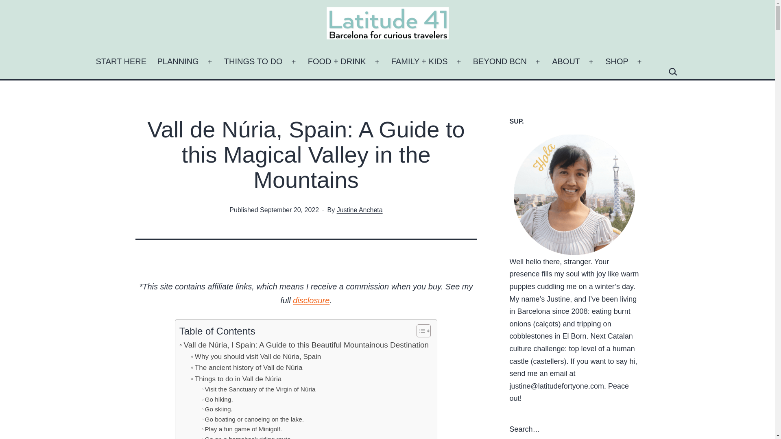 This screenshot has width=781, height=439. Describe the element at coordinates (242, 429) in the screenshot. I see `Play a fun game of Minigolf.` at that location.